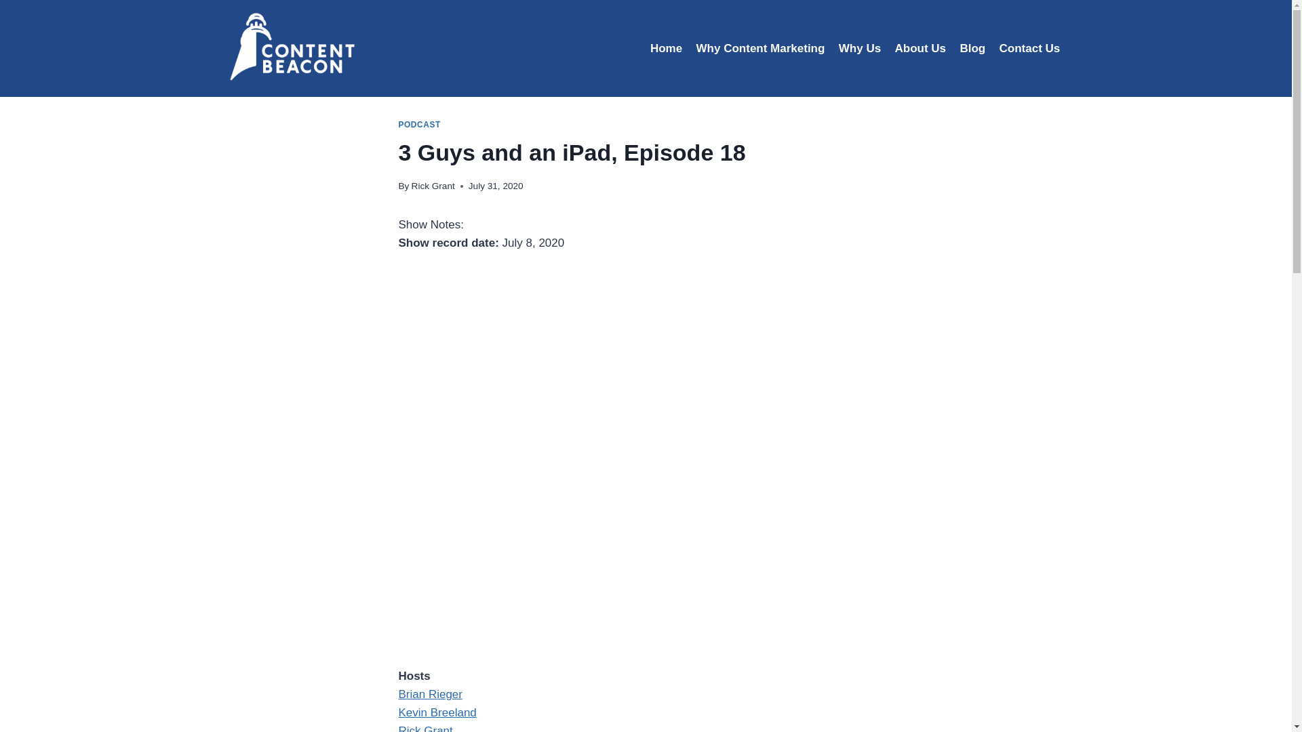  I want to click on PODCAST, so click(419, 125).